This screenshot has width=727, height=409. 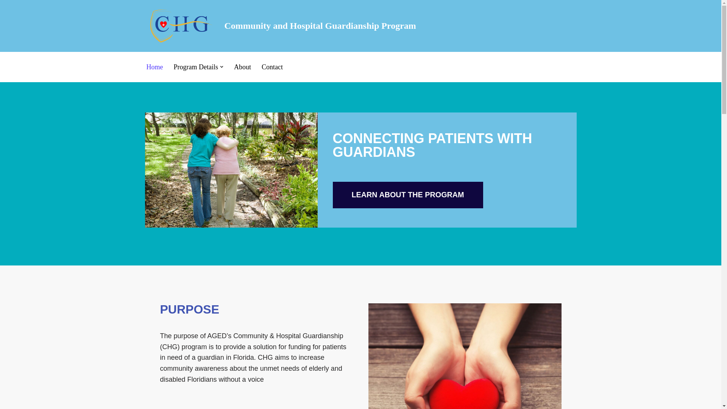 I want to click on Contact, so click(x=272, y=67).